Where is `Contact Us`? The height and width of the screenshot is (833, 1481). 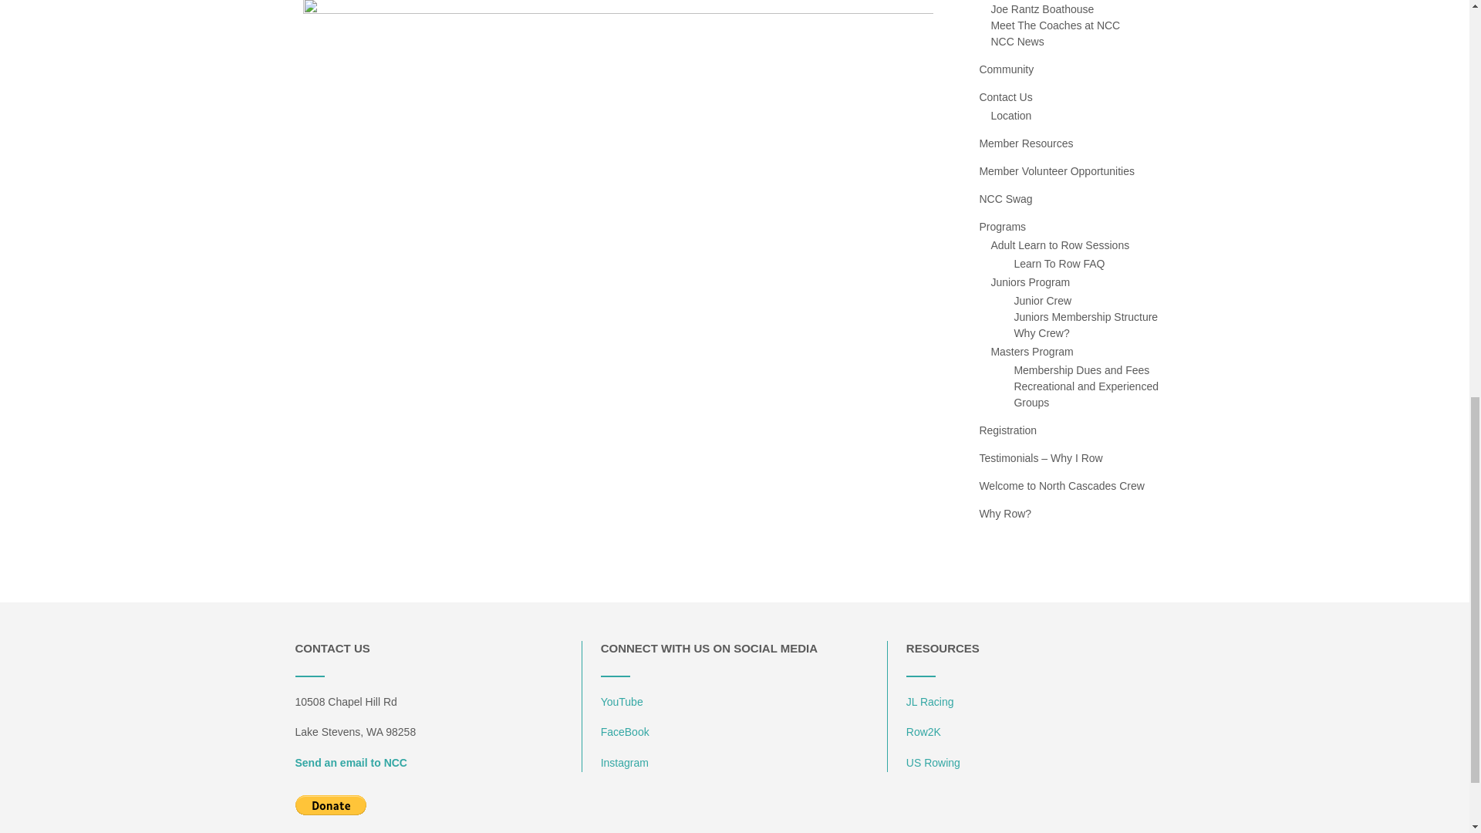 Contact Us is located at coordinates (1006, 96).